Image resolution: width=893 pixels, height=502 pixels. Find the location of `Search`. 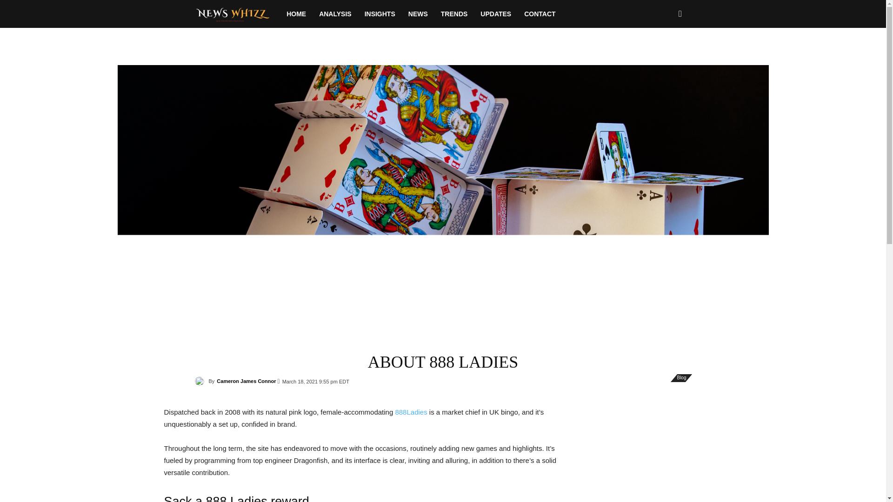

Search is located at coordinates (665, 54).